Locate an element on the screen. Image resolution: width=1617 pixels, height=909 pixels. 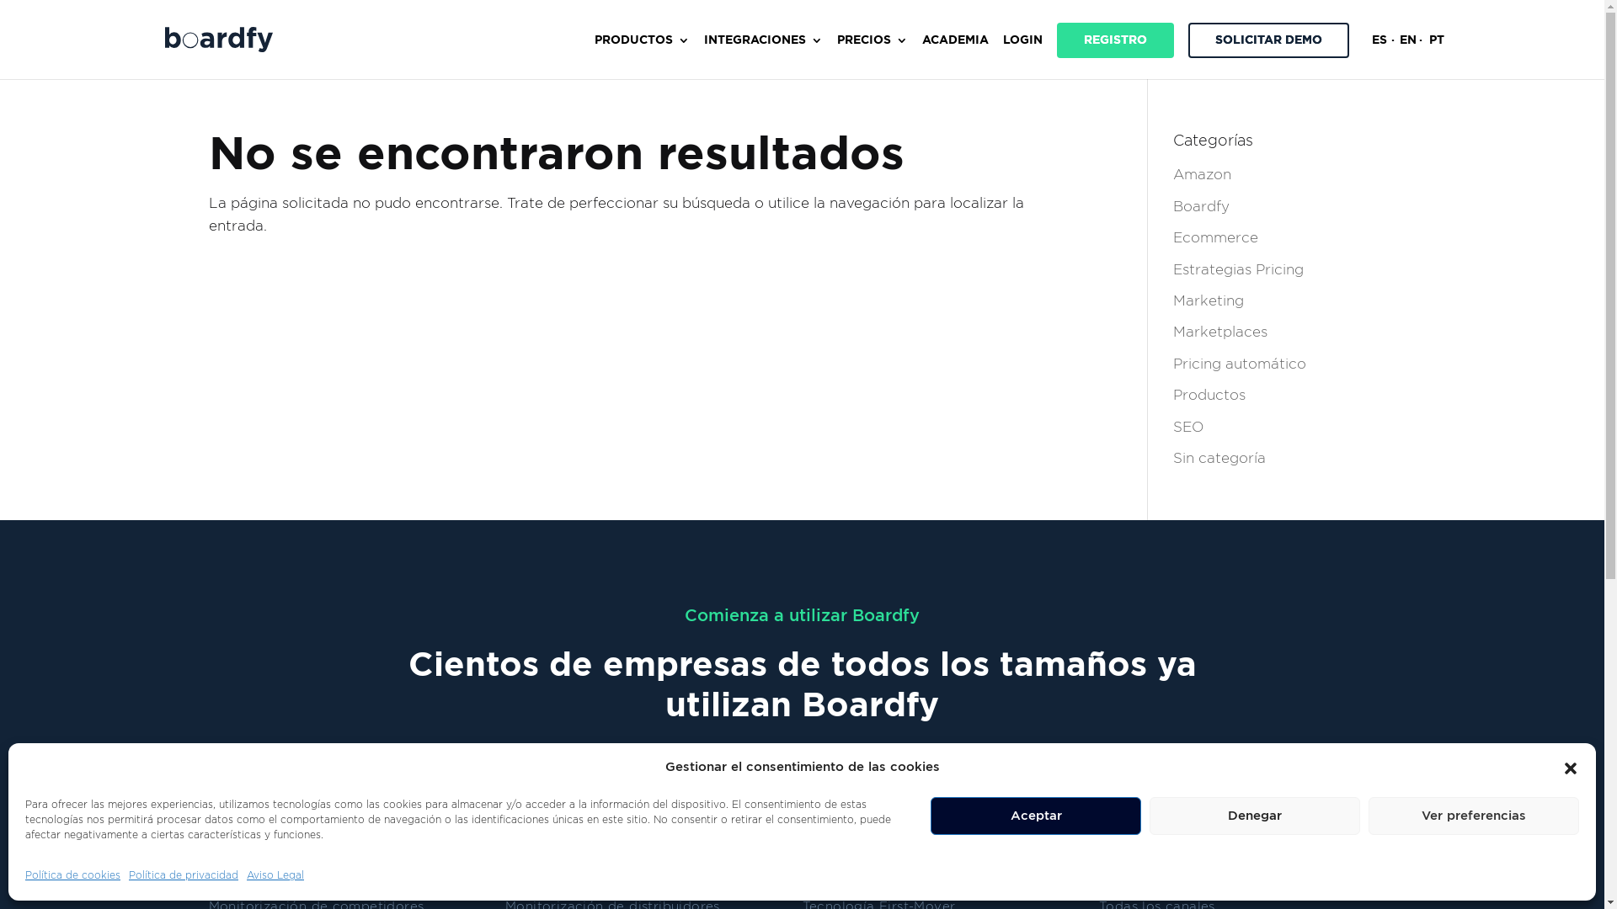
REGISTRO is located at coordinates (1115, 40).